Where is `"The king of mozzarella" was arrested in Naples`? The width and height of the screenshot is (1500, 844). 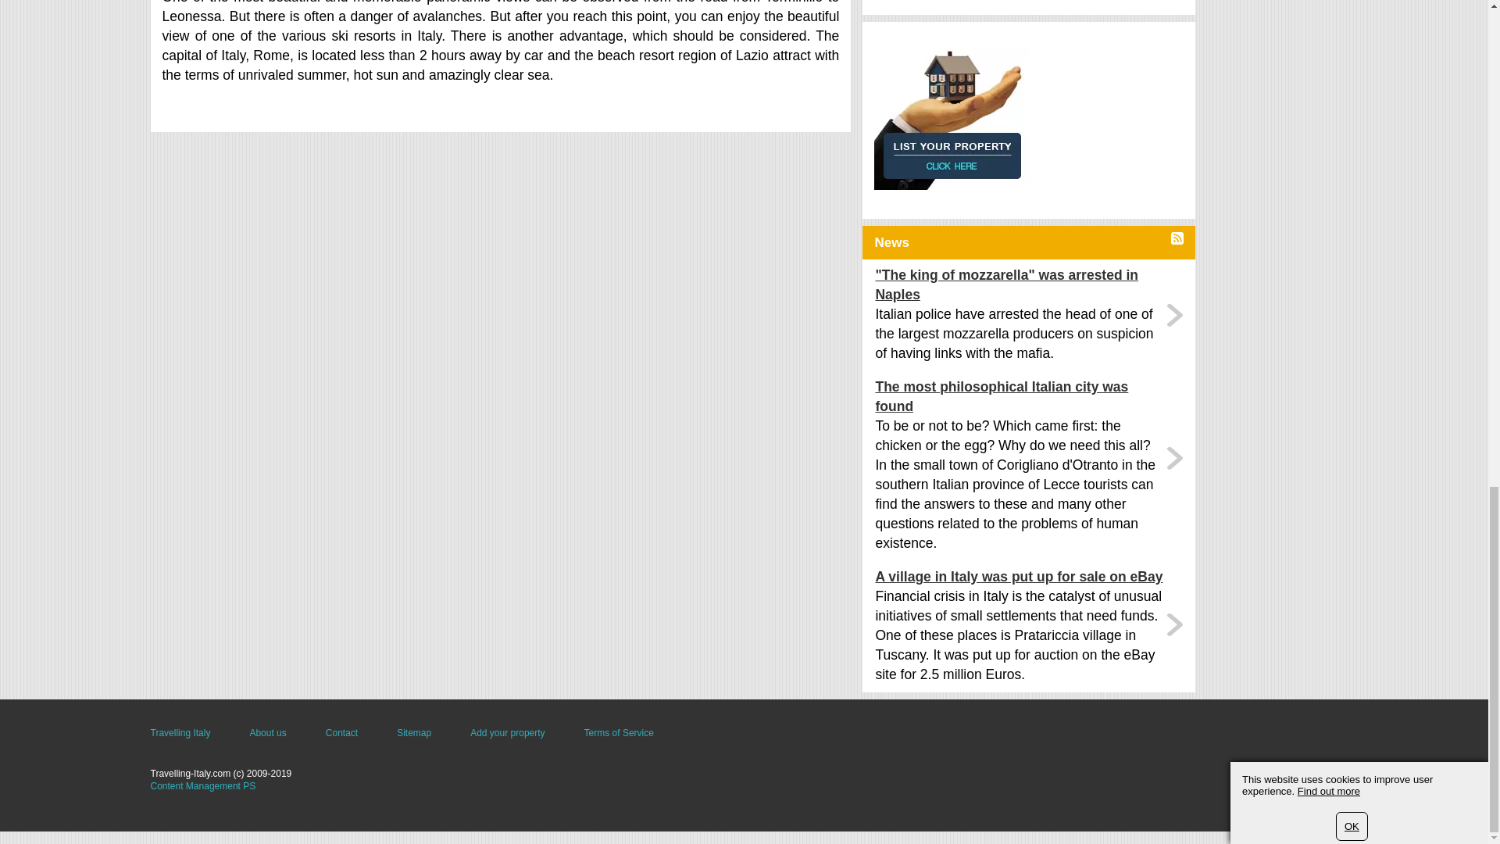
"The king of mozzarella" was arrested in Naples is located at coordinates (1019, 284).